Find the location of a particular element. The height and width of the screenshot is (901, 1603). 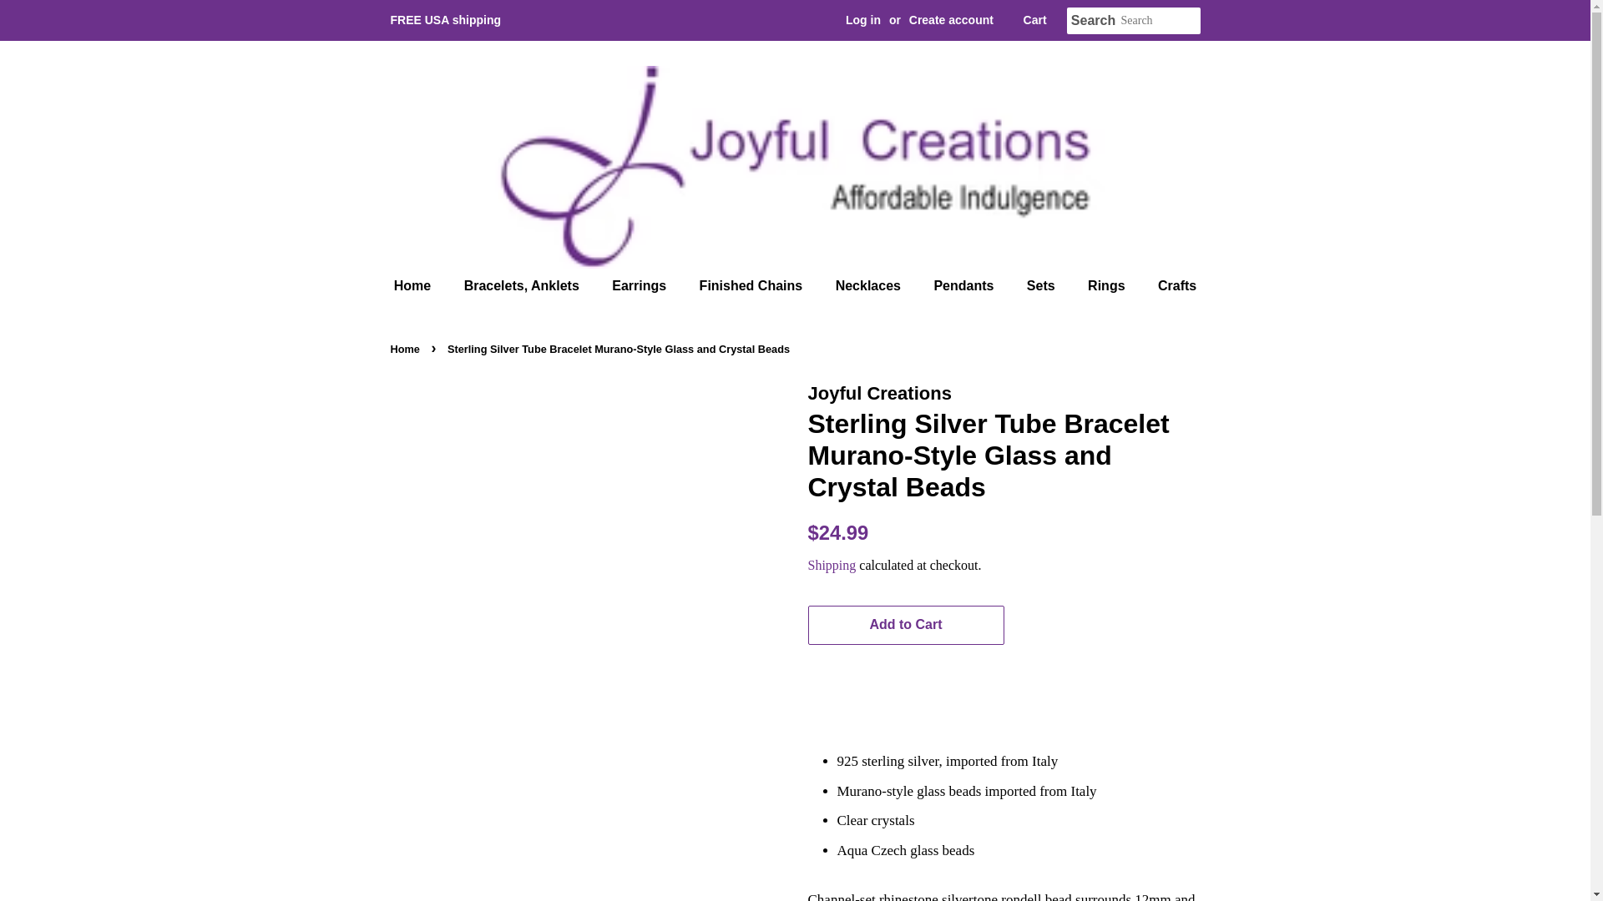

Cart is located at coordinates (1035, 20).